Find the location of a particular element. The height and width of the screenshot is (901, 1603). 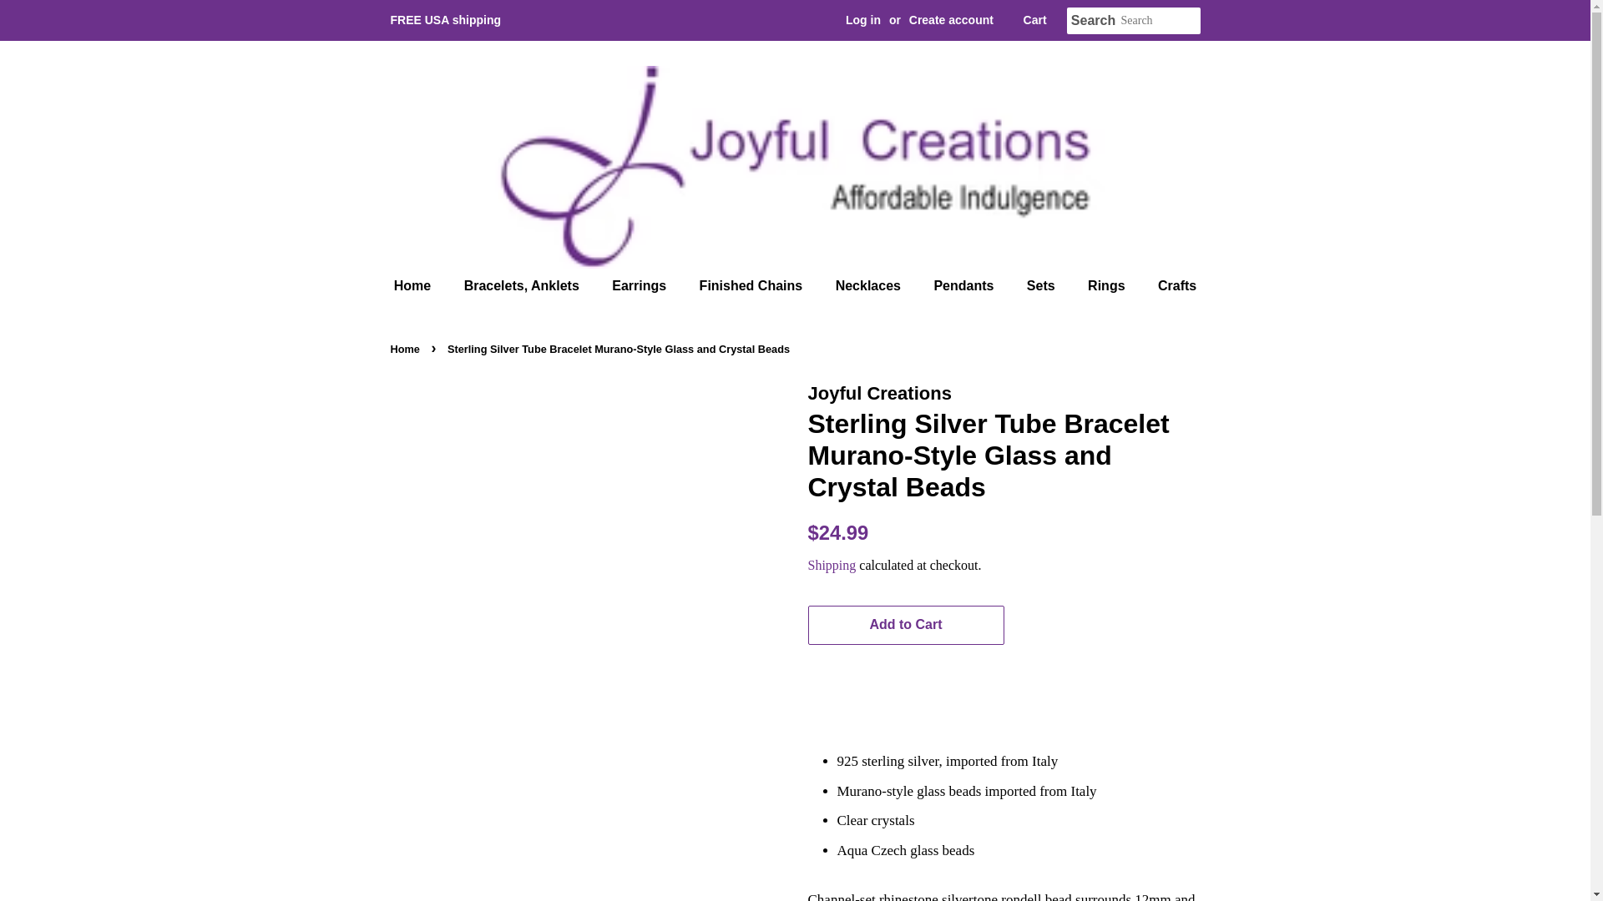

Cart is located at coordinates (1035, 20).